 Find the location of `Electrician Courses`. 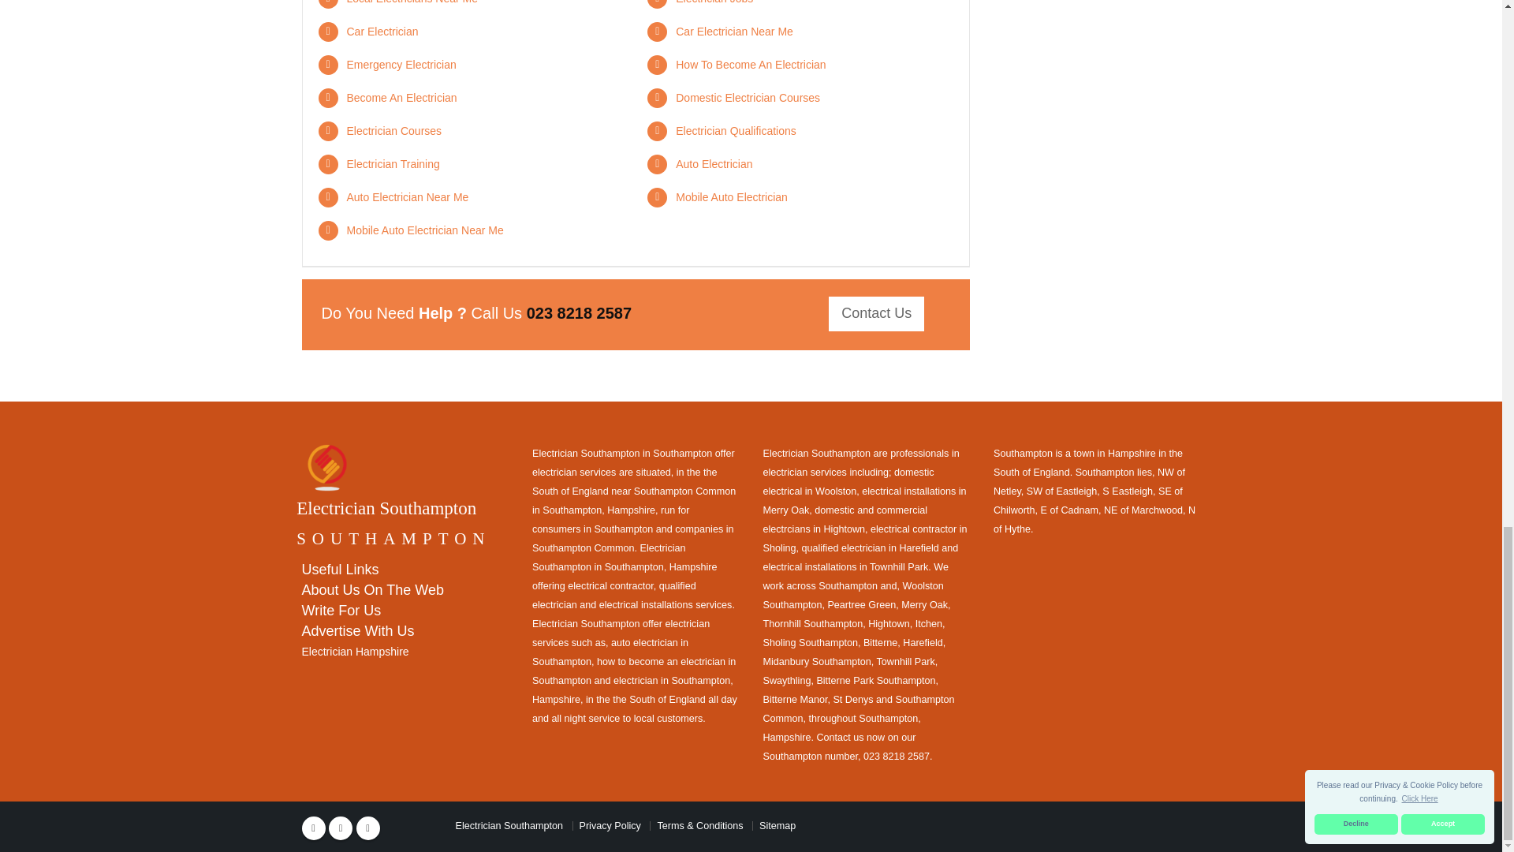

Electrician Courses is located at coordinates (394, 130).